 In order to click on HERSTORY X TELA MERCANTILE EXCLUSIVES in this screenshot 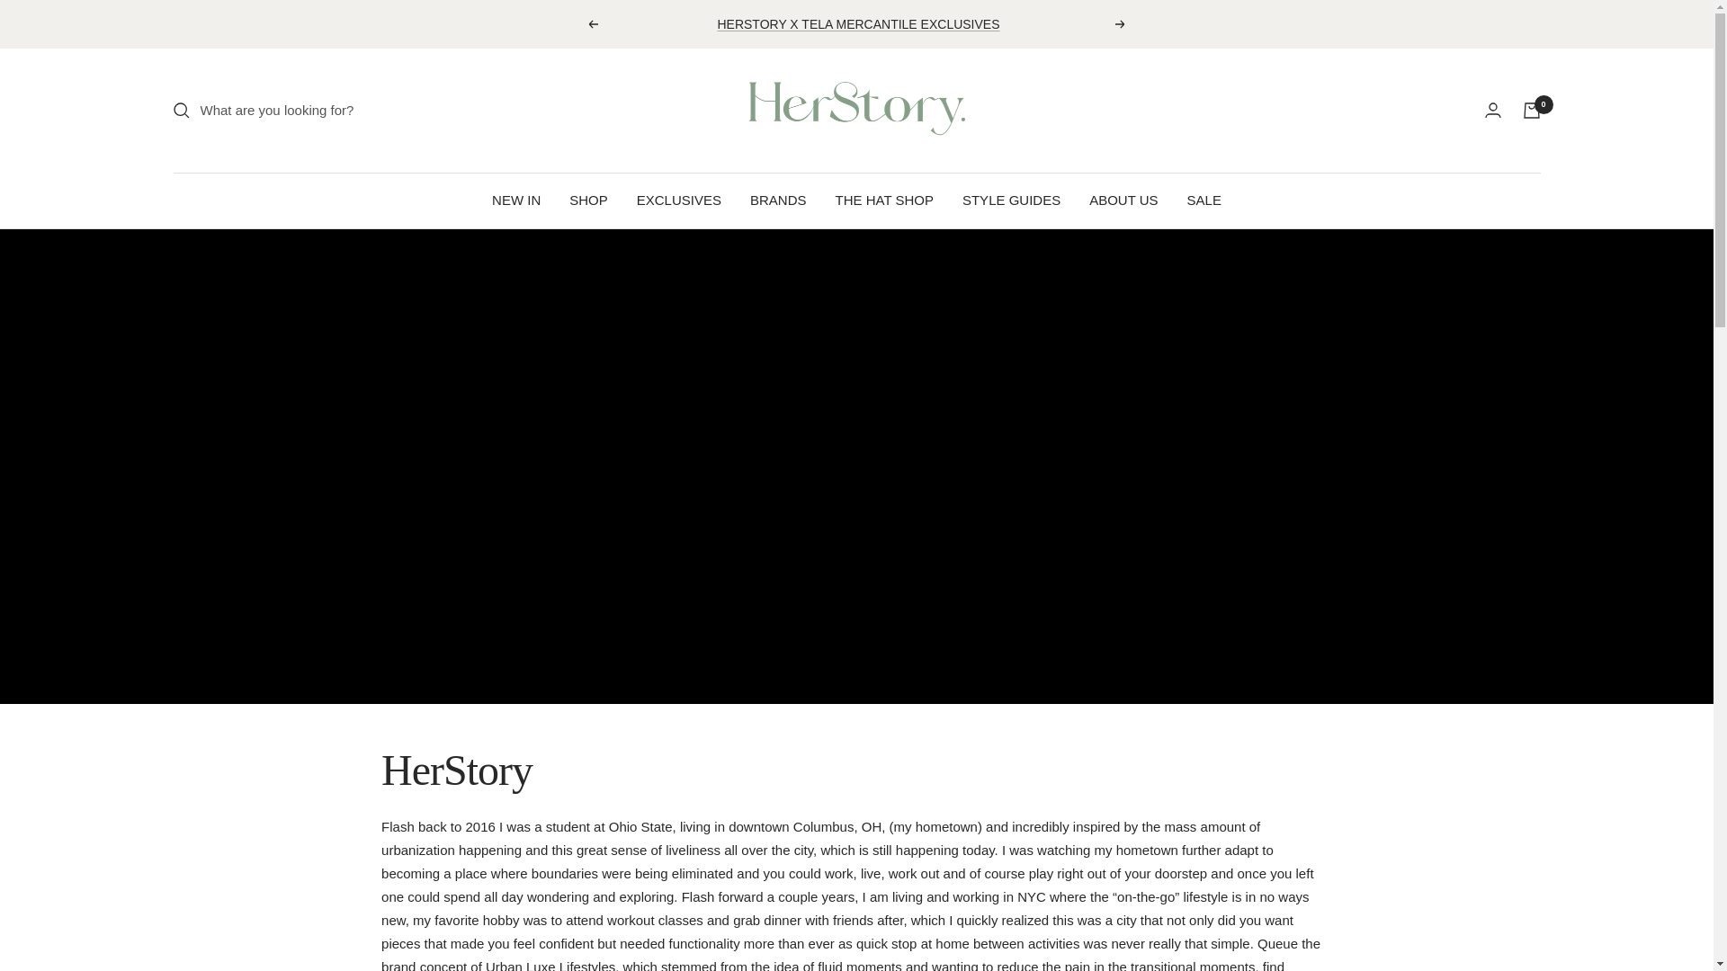, I will do `click(858, 23)`.